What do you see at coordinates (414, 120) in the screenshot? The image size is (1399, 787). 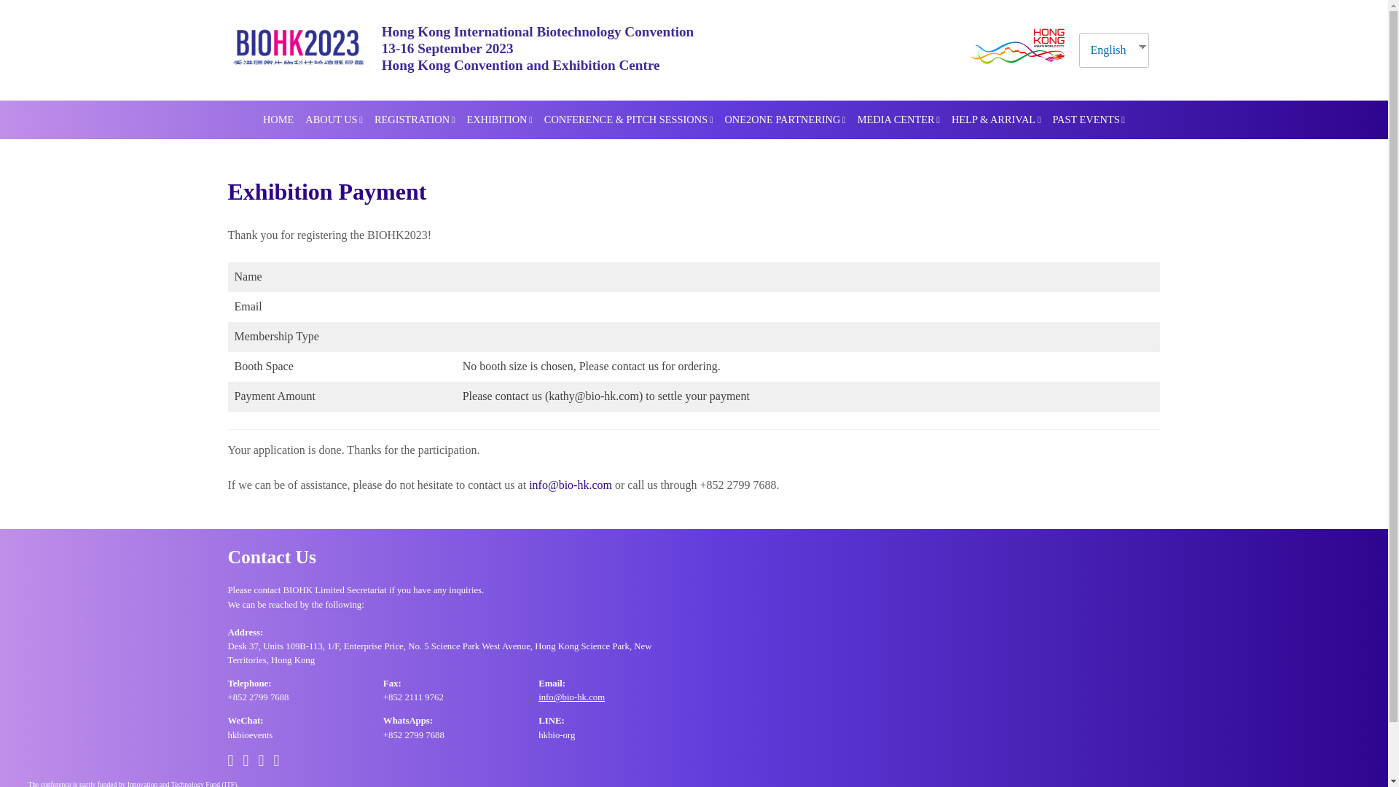 I see `REGISTRATION` at bounding box center [414, 120].